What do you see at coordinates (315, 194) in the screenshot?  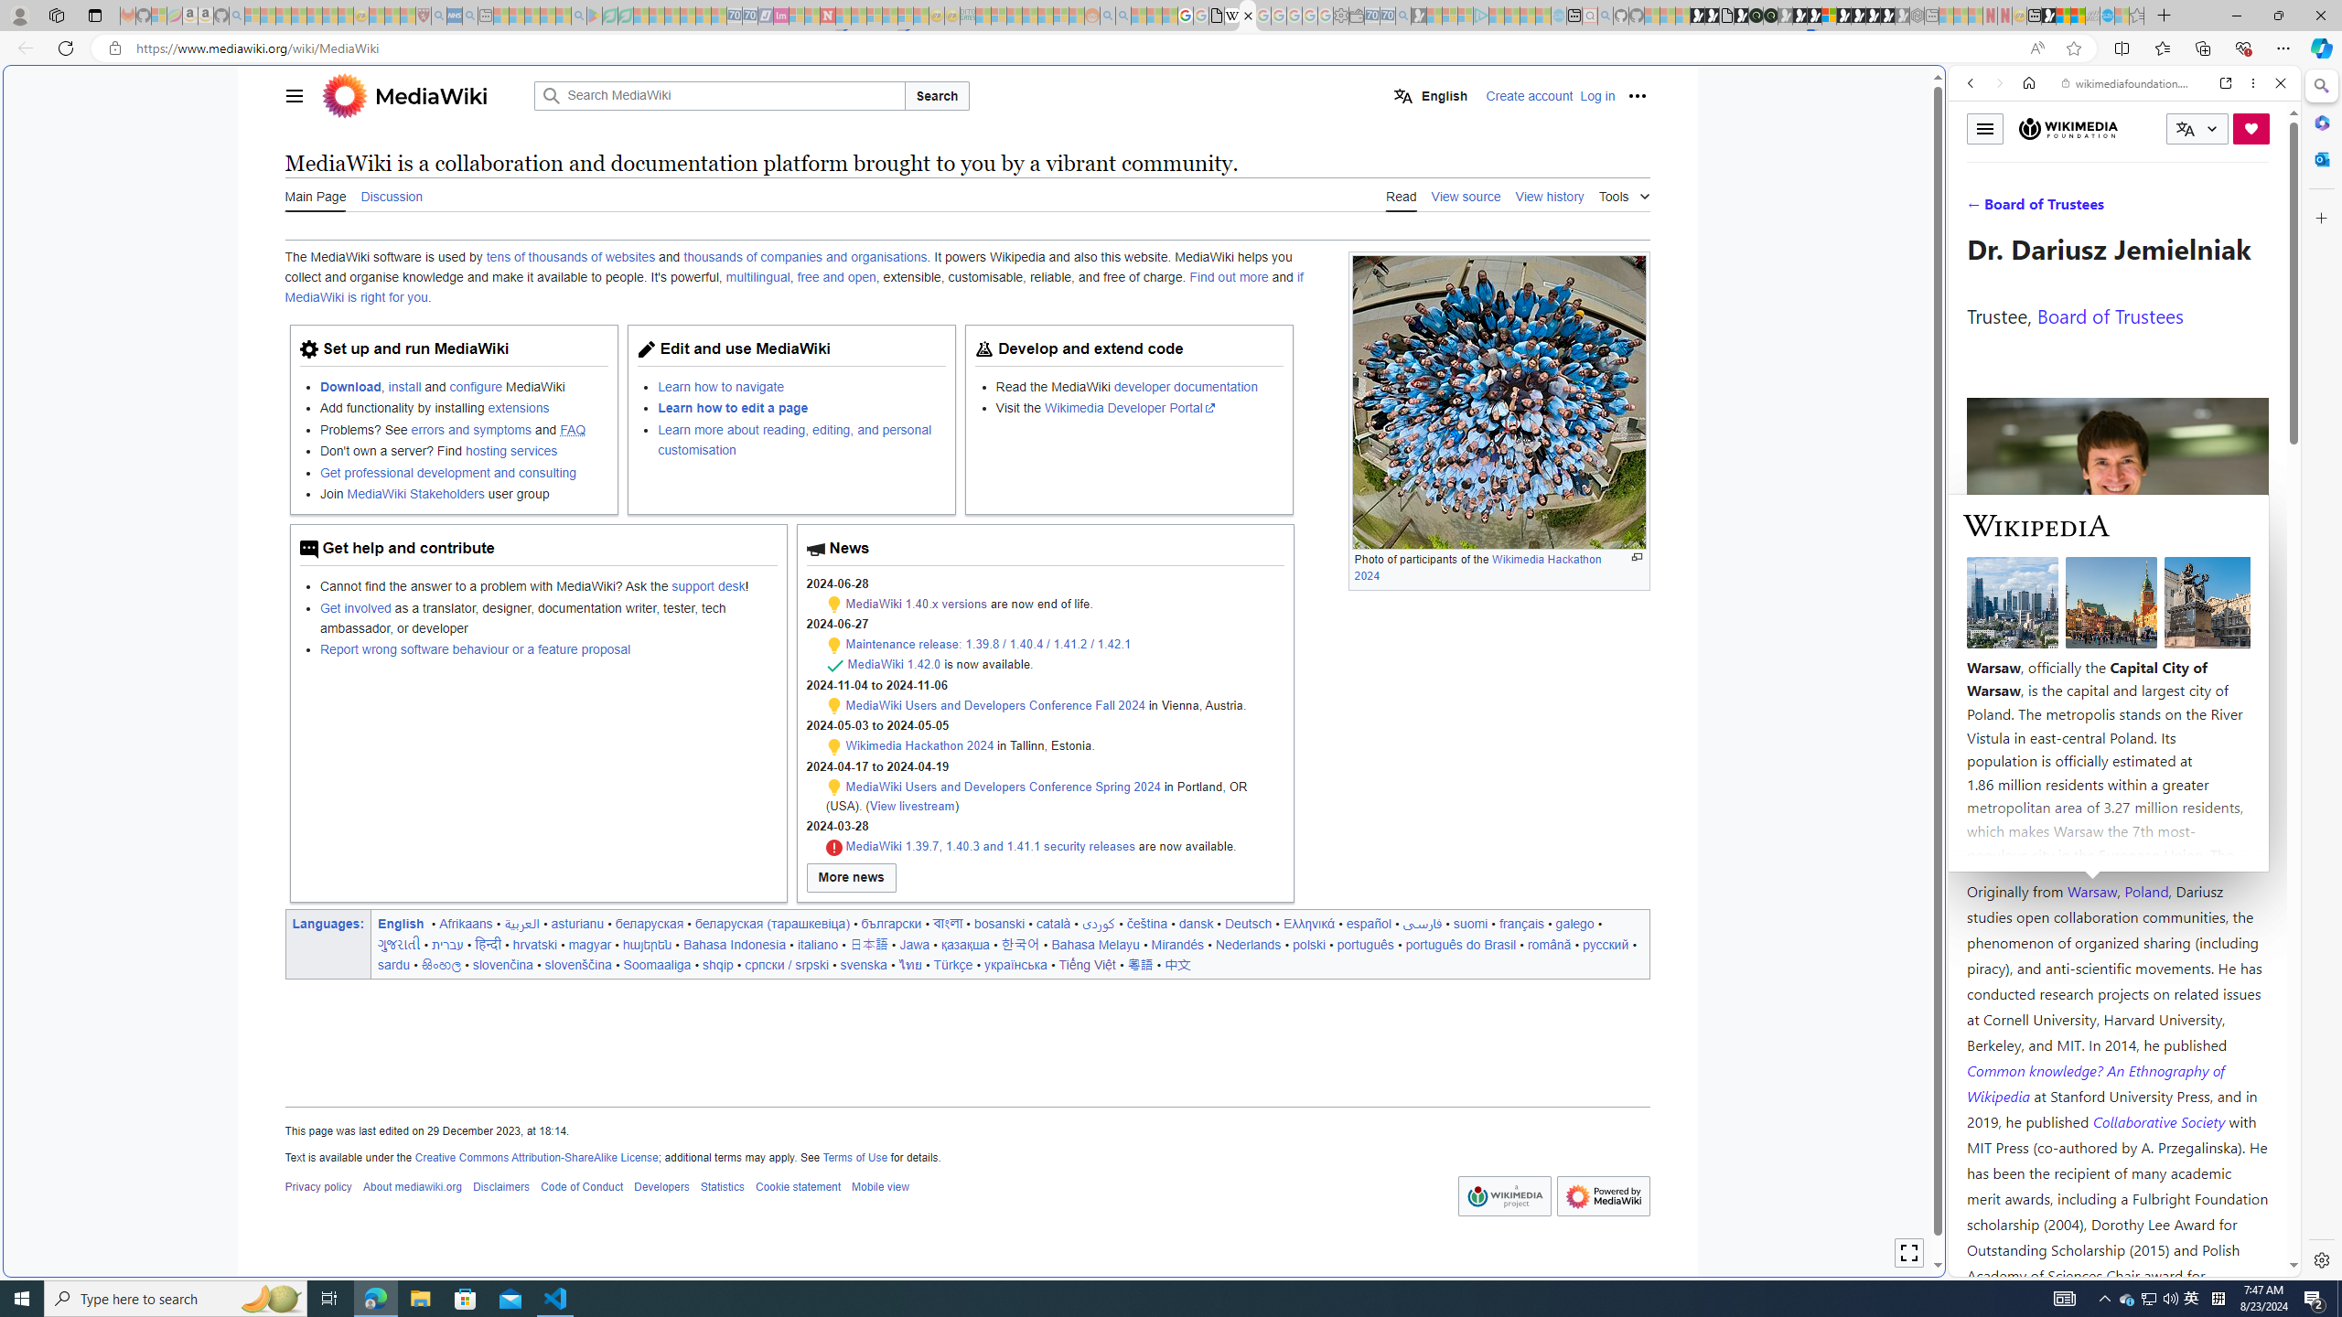 I see `Main Page` at bounding box center [315, 194].